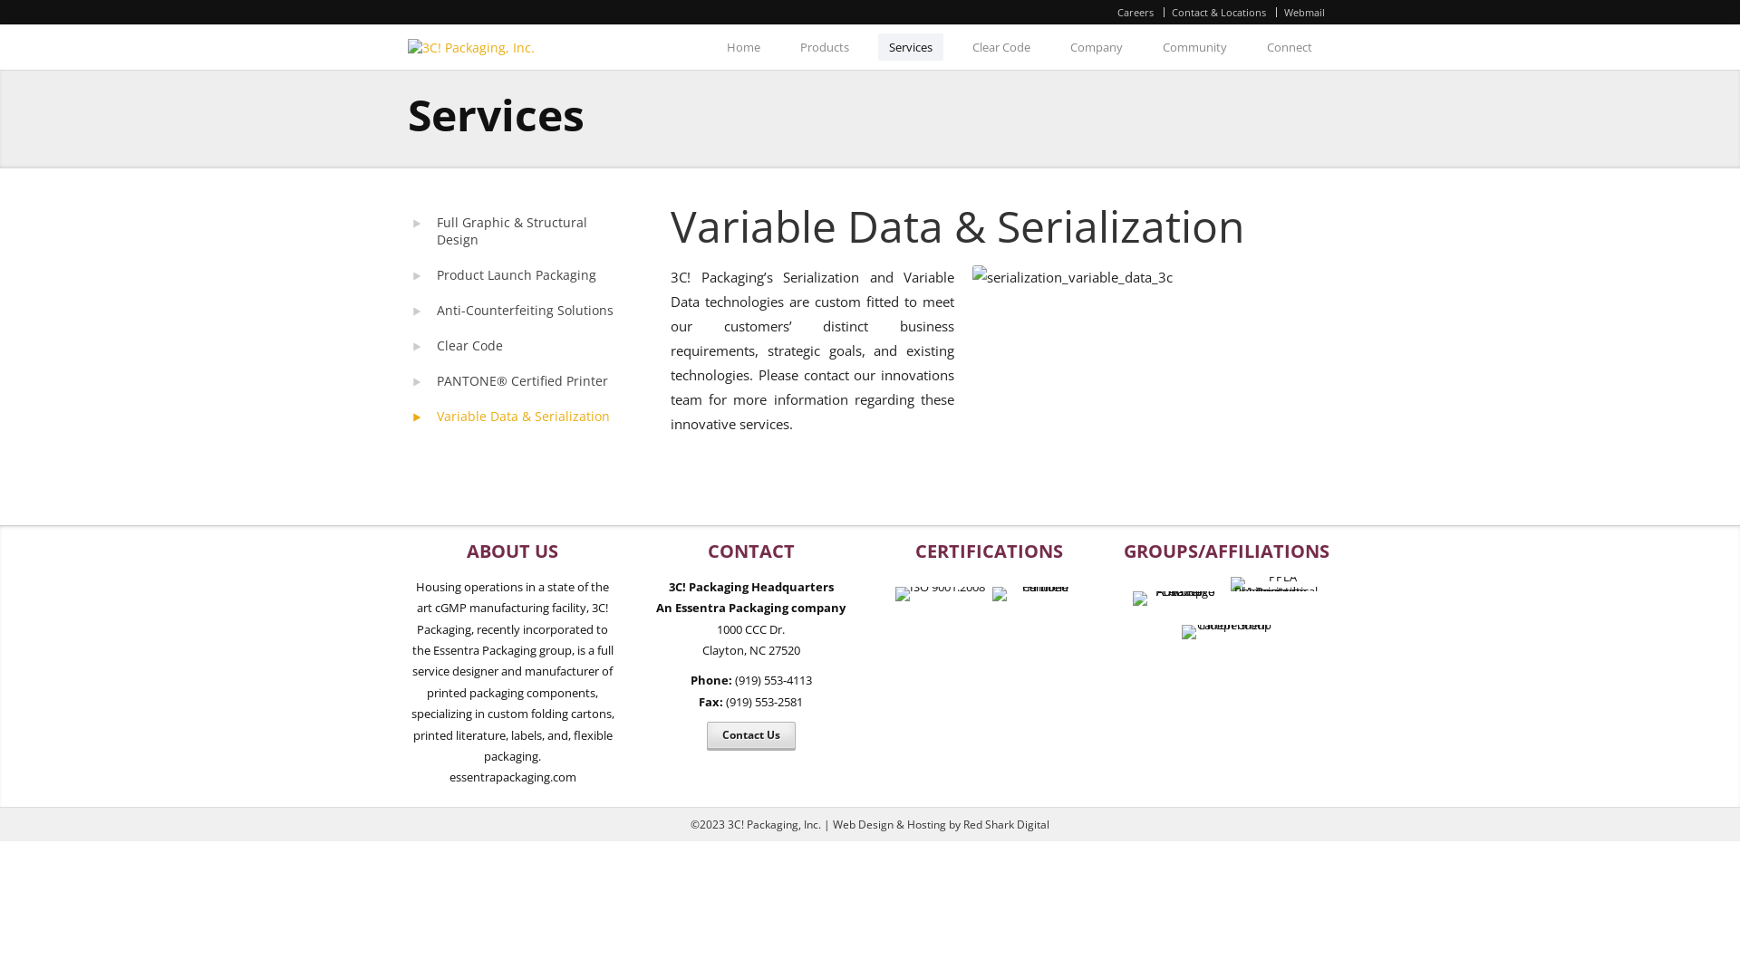 The image size is (1740, 978). Describe the element at coordinates (1305, 13) in the screenshot. I see `Webmail` at that location.